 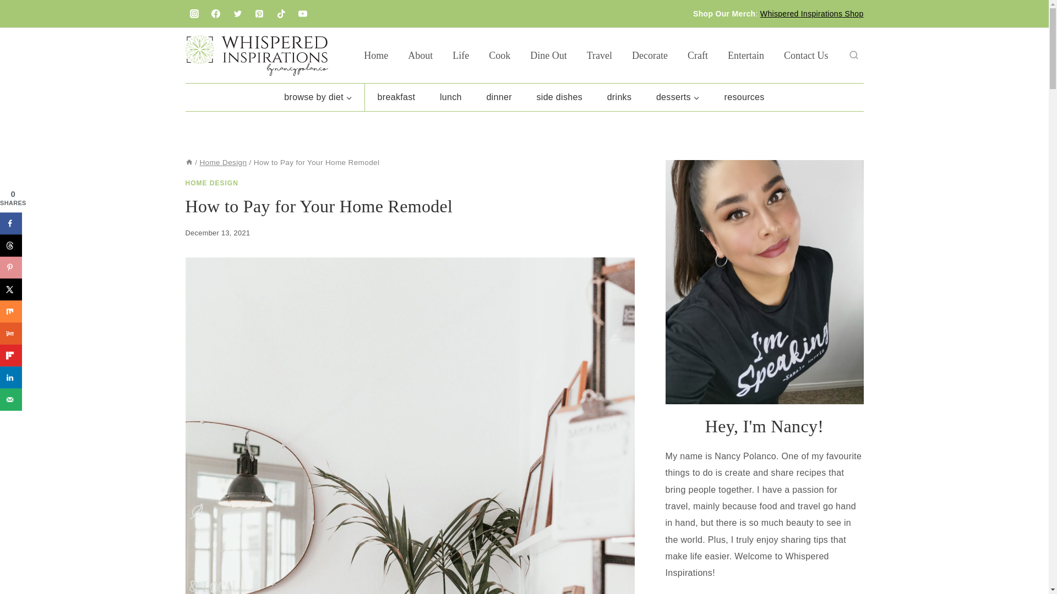 What do you see at coordinates (806, 55) in the screenshot?
I see `Contact Us` at bounding box center [806, 55].